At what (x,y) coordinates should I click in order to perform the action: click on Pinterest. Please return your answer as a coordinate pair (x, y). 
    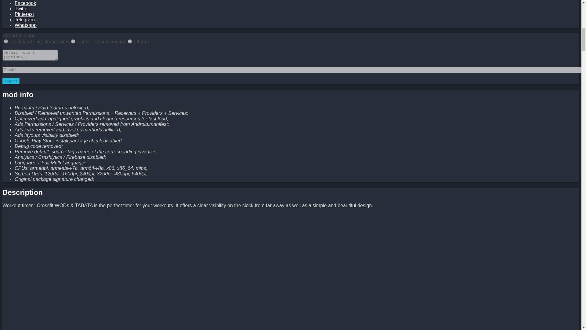
    Looking at the image, I should click on (24, 14).